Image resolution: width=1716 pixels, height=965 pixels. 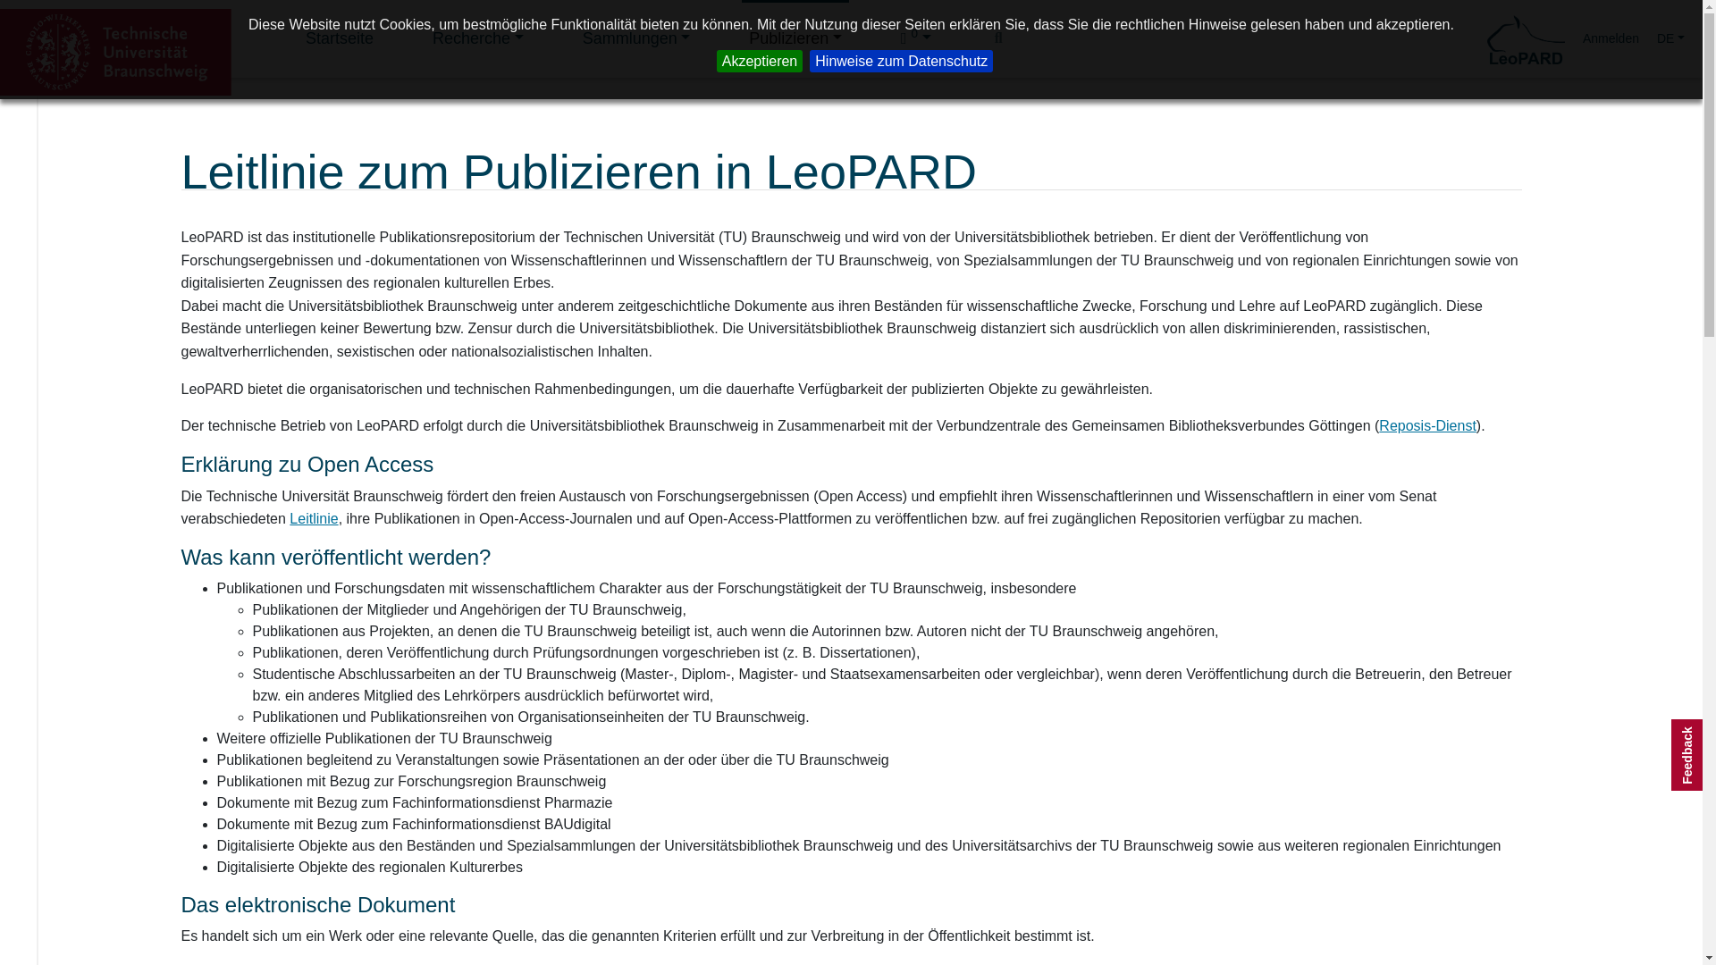 What do you see at coordinates (314, 518) in the screenshot?
I see `Leitlinie` at bounding box center [314, 518].